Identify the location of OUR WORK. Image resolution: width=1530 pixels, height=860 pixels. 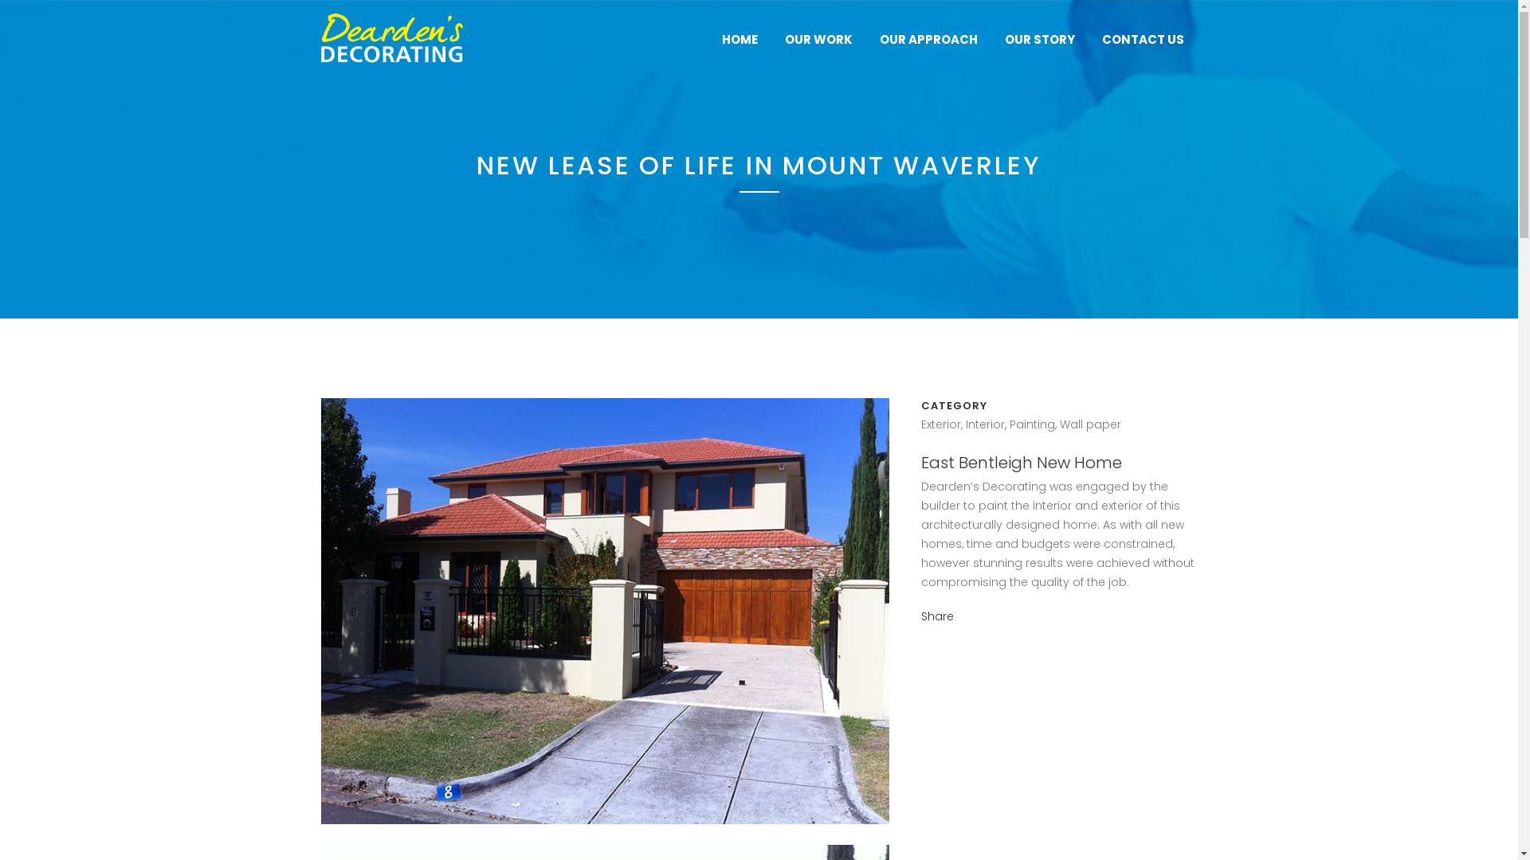
(819, 40).